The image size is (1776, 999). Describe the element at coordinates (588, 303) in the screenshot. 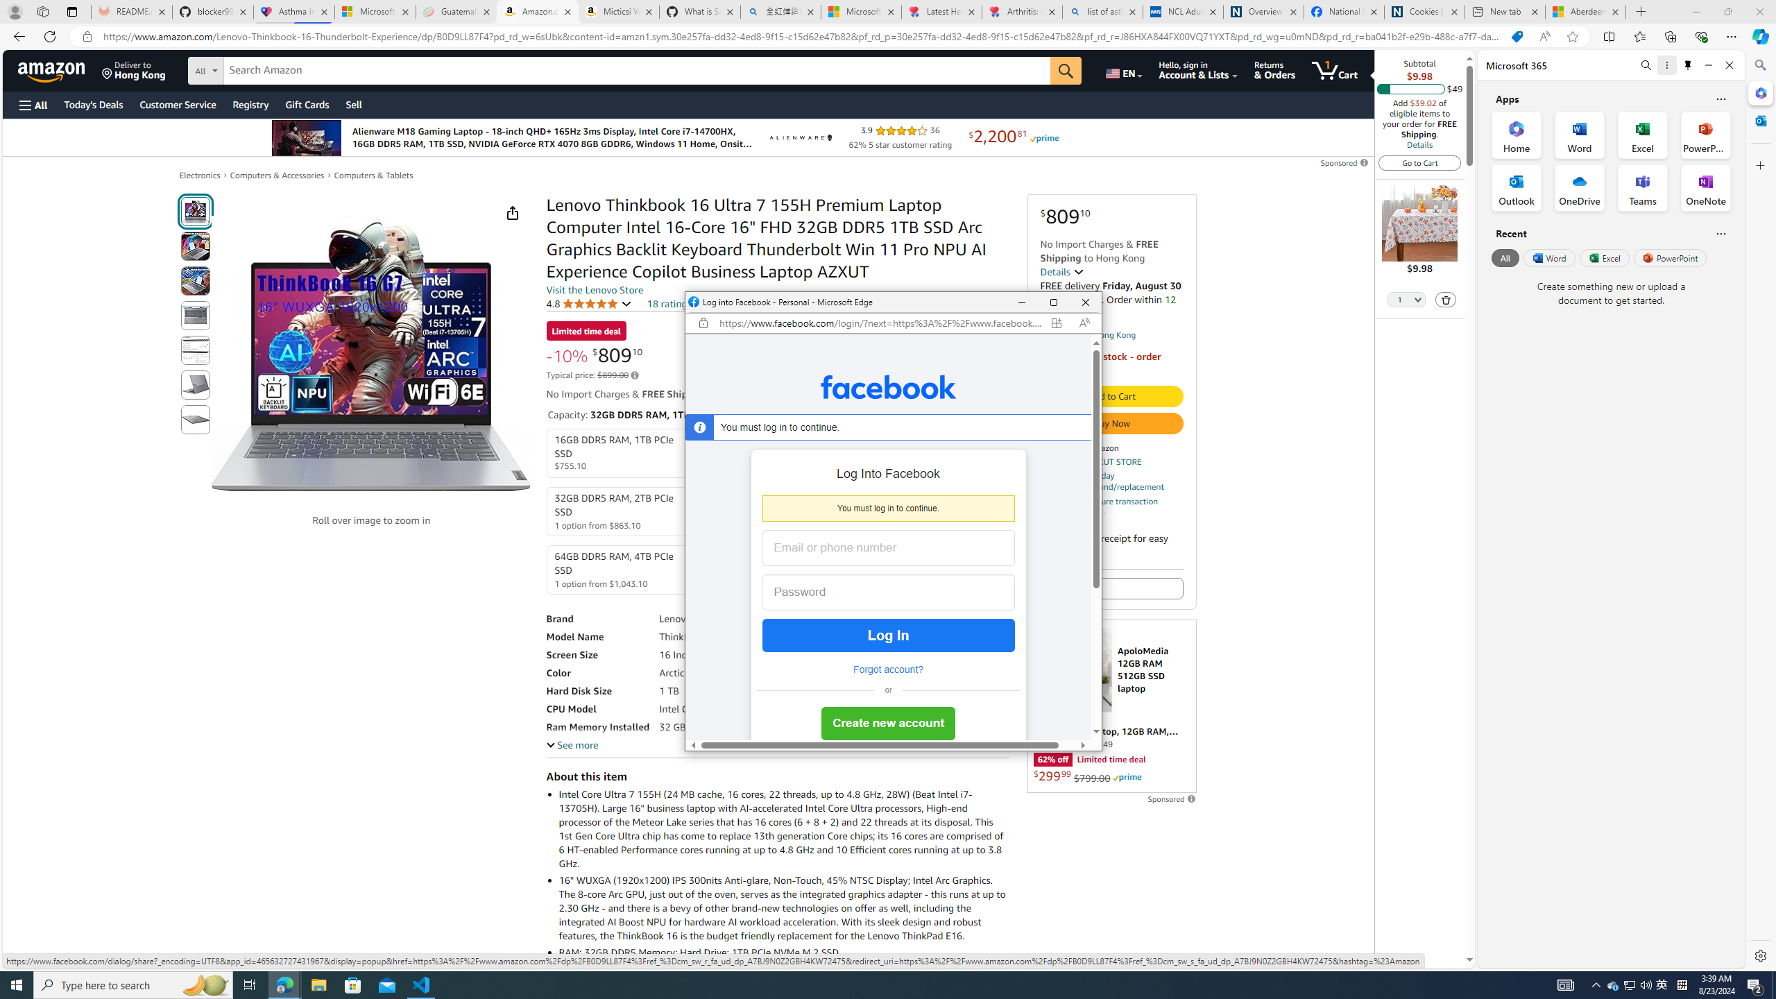

I see `4.8 4.8 out of 5 stars` at that location.